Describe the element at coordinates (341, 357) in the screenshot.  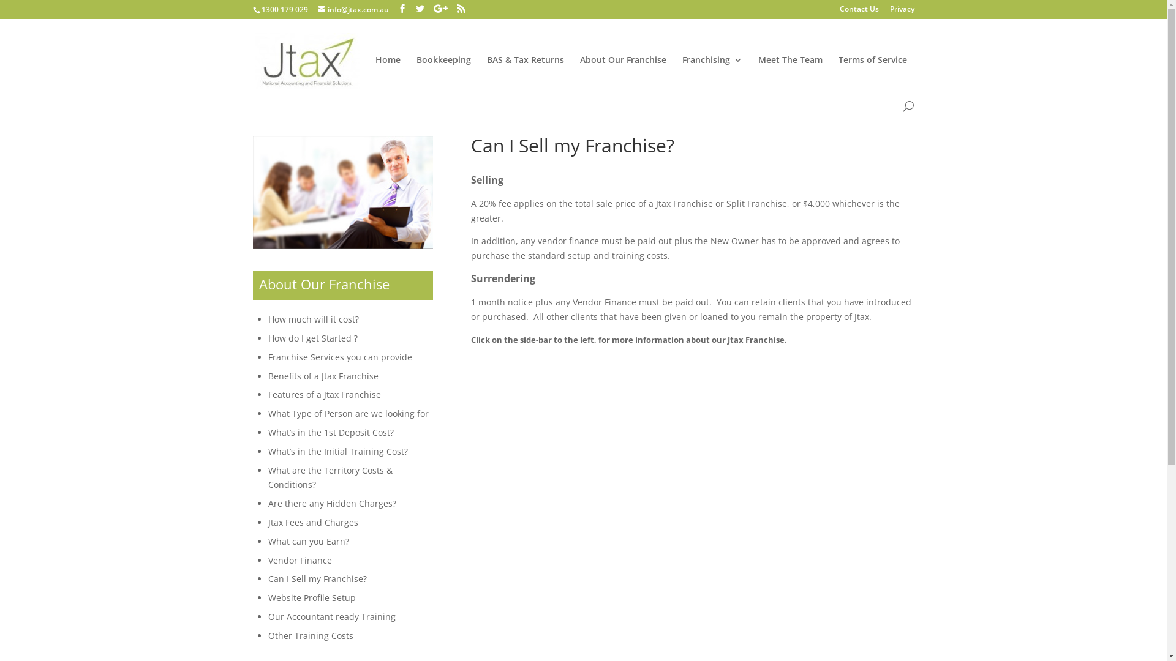
I see `Franchise Services you can provide` at that location.